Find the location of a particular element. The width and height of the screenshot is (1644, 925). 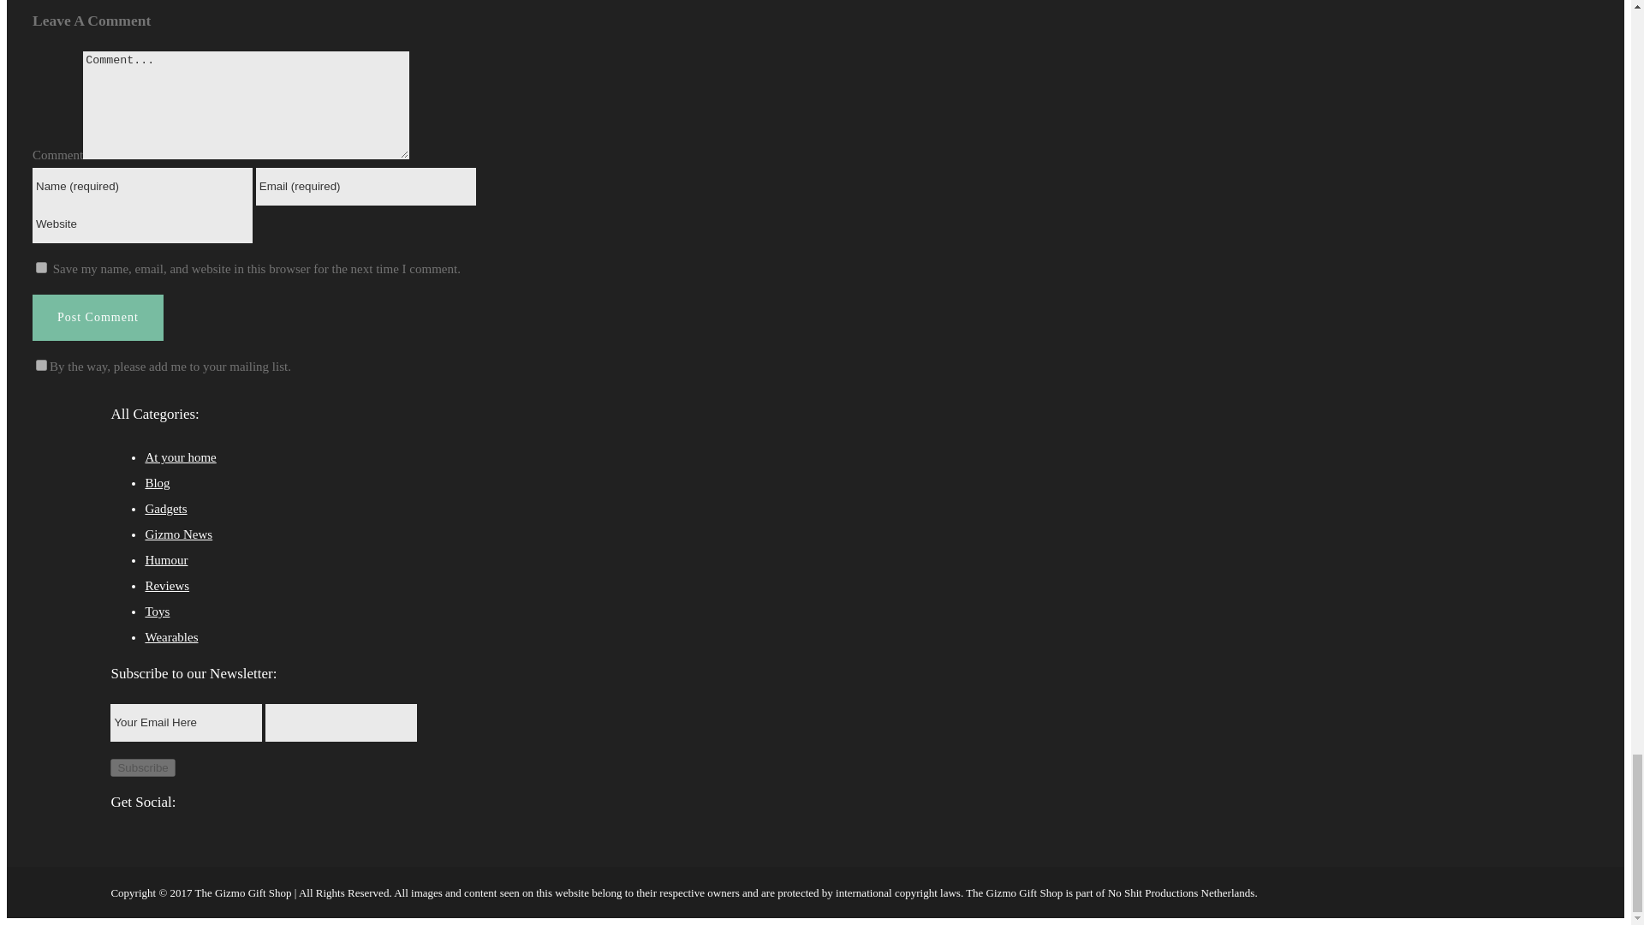

yes is located at coordinates (41, 267).